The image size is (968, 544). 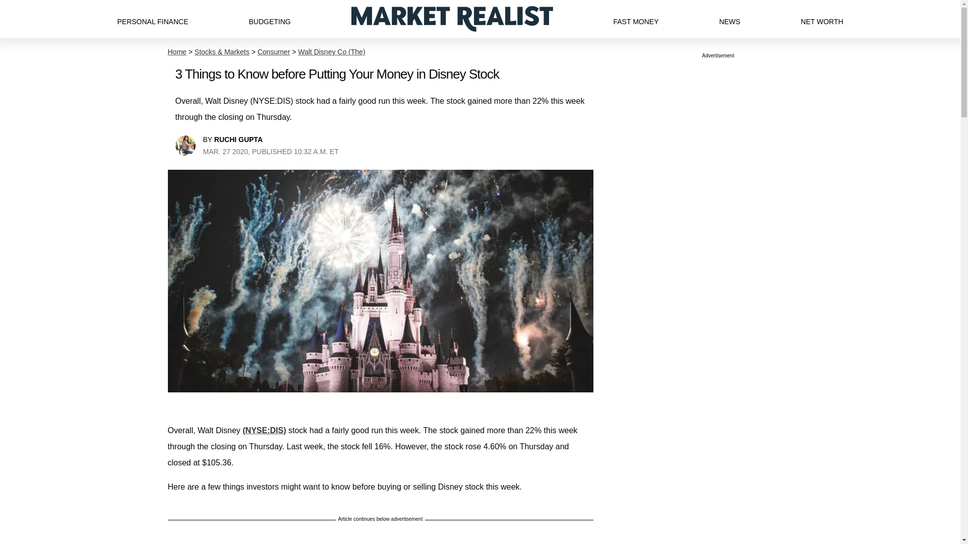 What do you see at coordinates (269, 19) in the screenshot?
I see `BUDGETING` at bounding box center [269, 19].